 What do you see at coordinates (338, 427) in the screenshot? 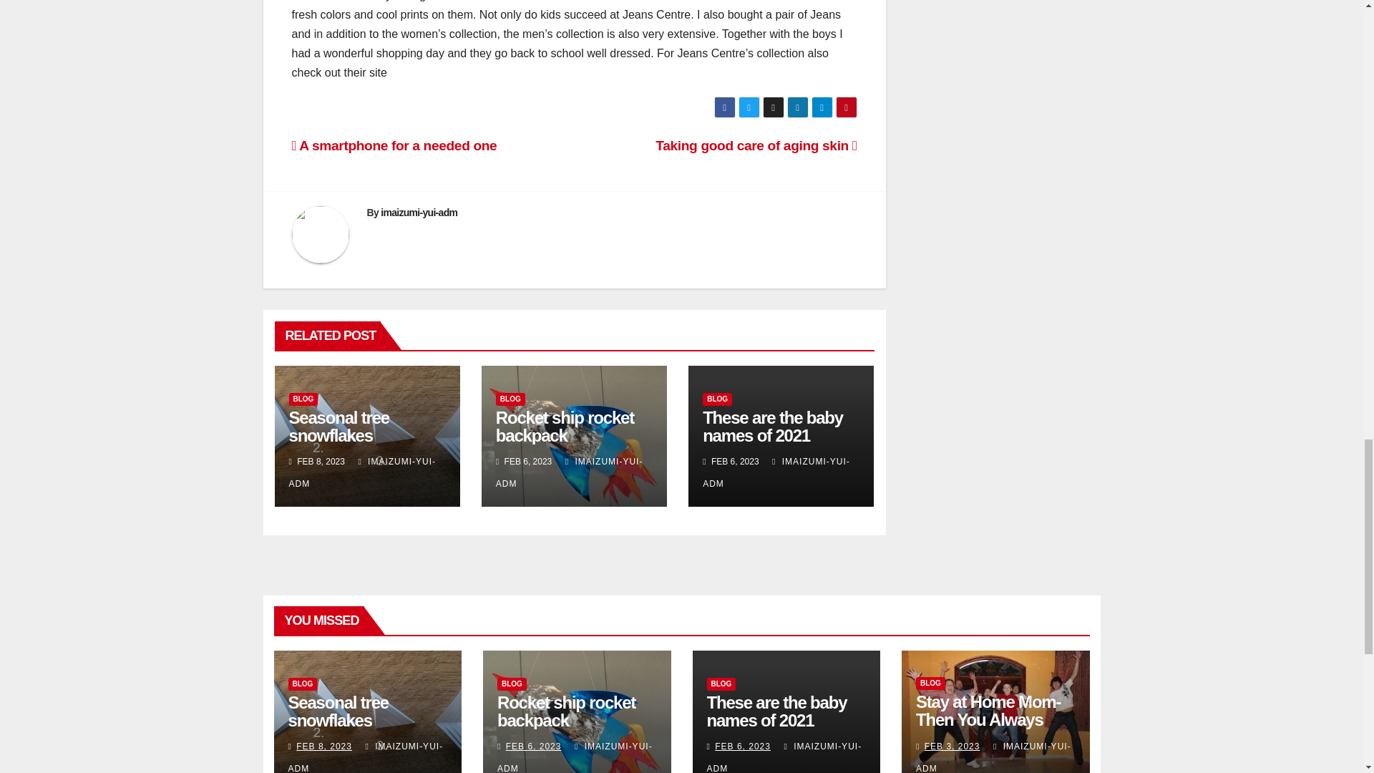
I see `Seasonal tree snowflakes` at bounding box center [338, 427].